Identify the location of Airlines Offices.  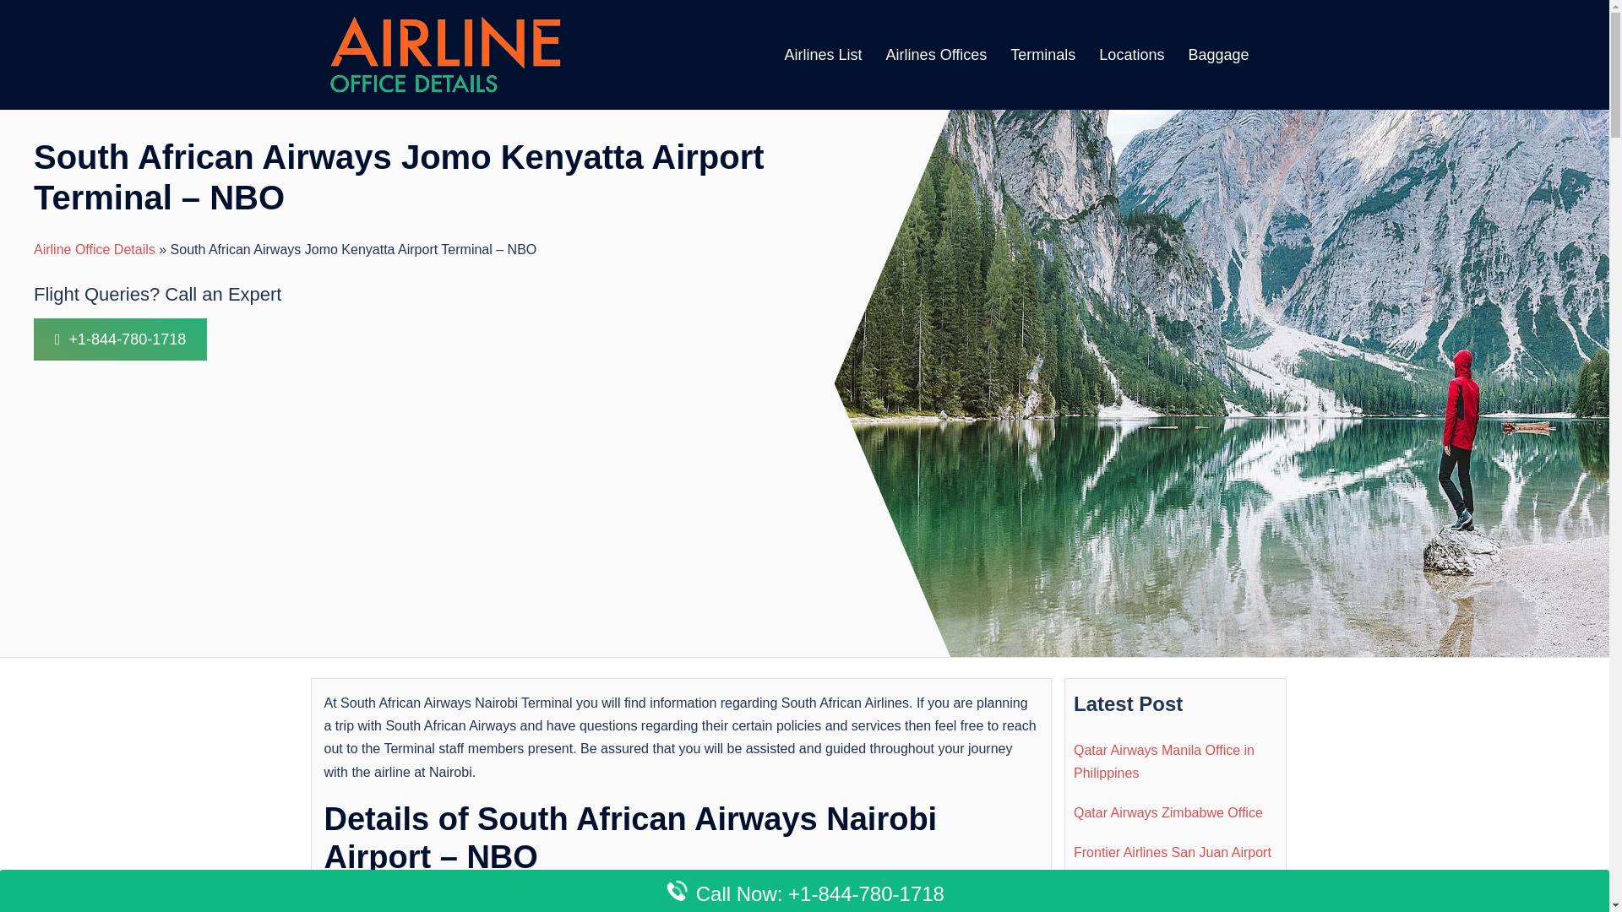
(936, 55).